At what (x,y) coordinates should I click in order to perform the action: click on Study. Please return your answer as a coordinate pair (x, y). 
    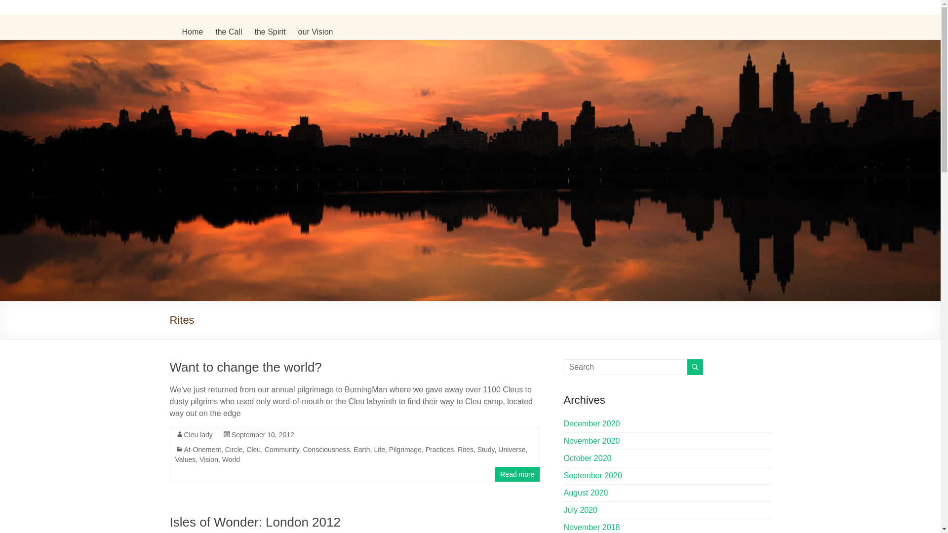
    Looking at the image, I should click on (486, 449).